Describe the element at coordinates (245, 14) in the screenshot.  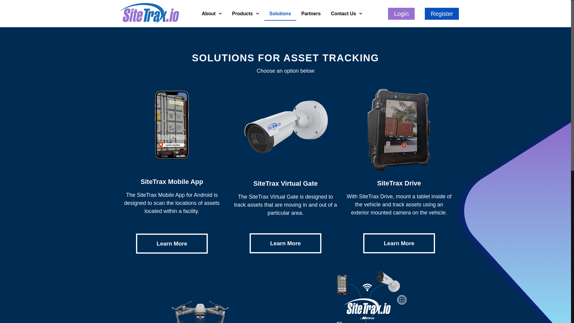
I see `Products` at that location.